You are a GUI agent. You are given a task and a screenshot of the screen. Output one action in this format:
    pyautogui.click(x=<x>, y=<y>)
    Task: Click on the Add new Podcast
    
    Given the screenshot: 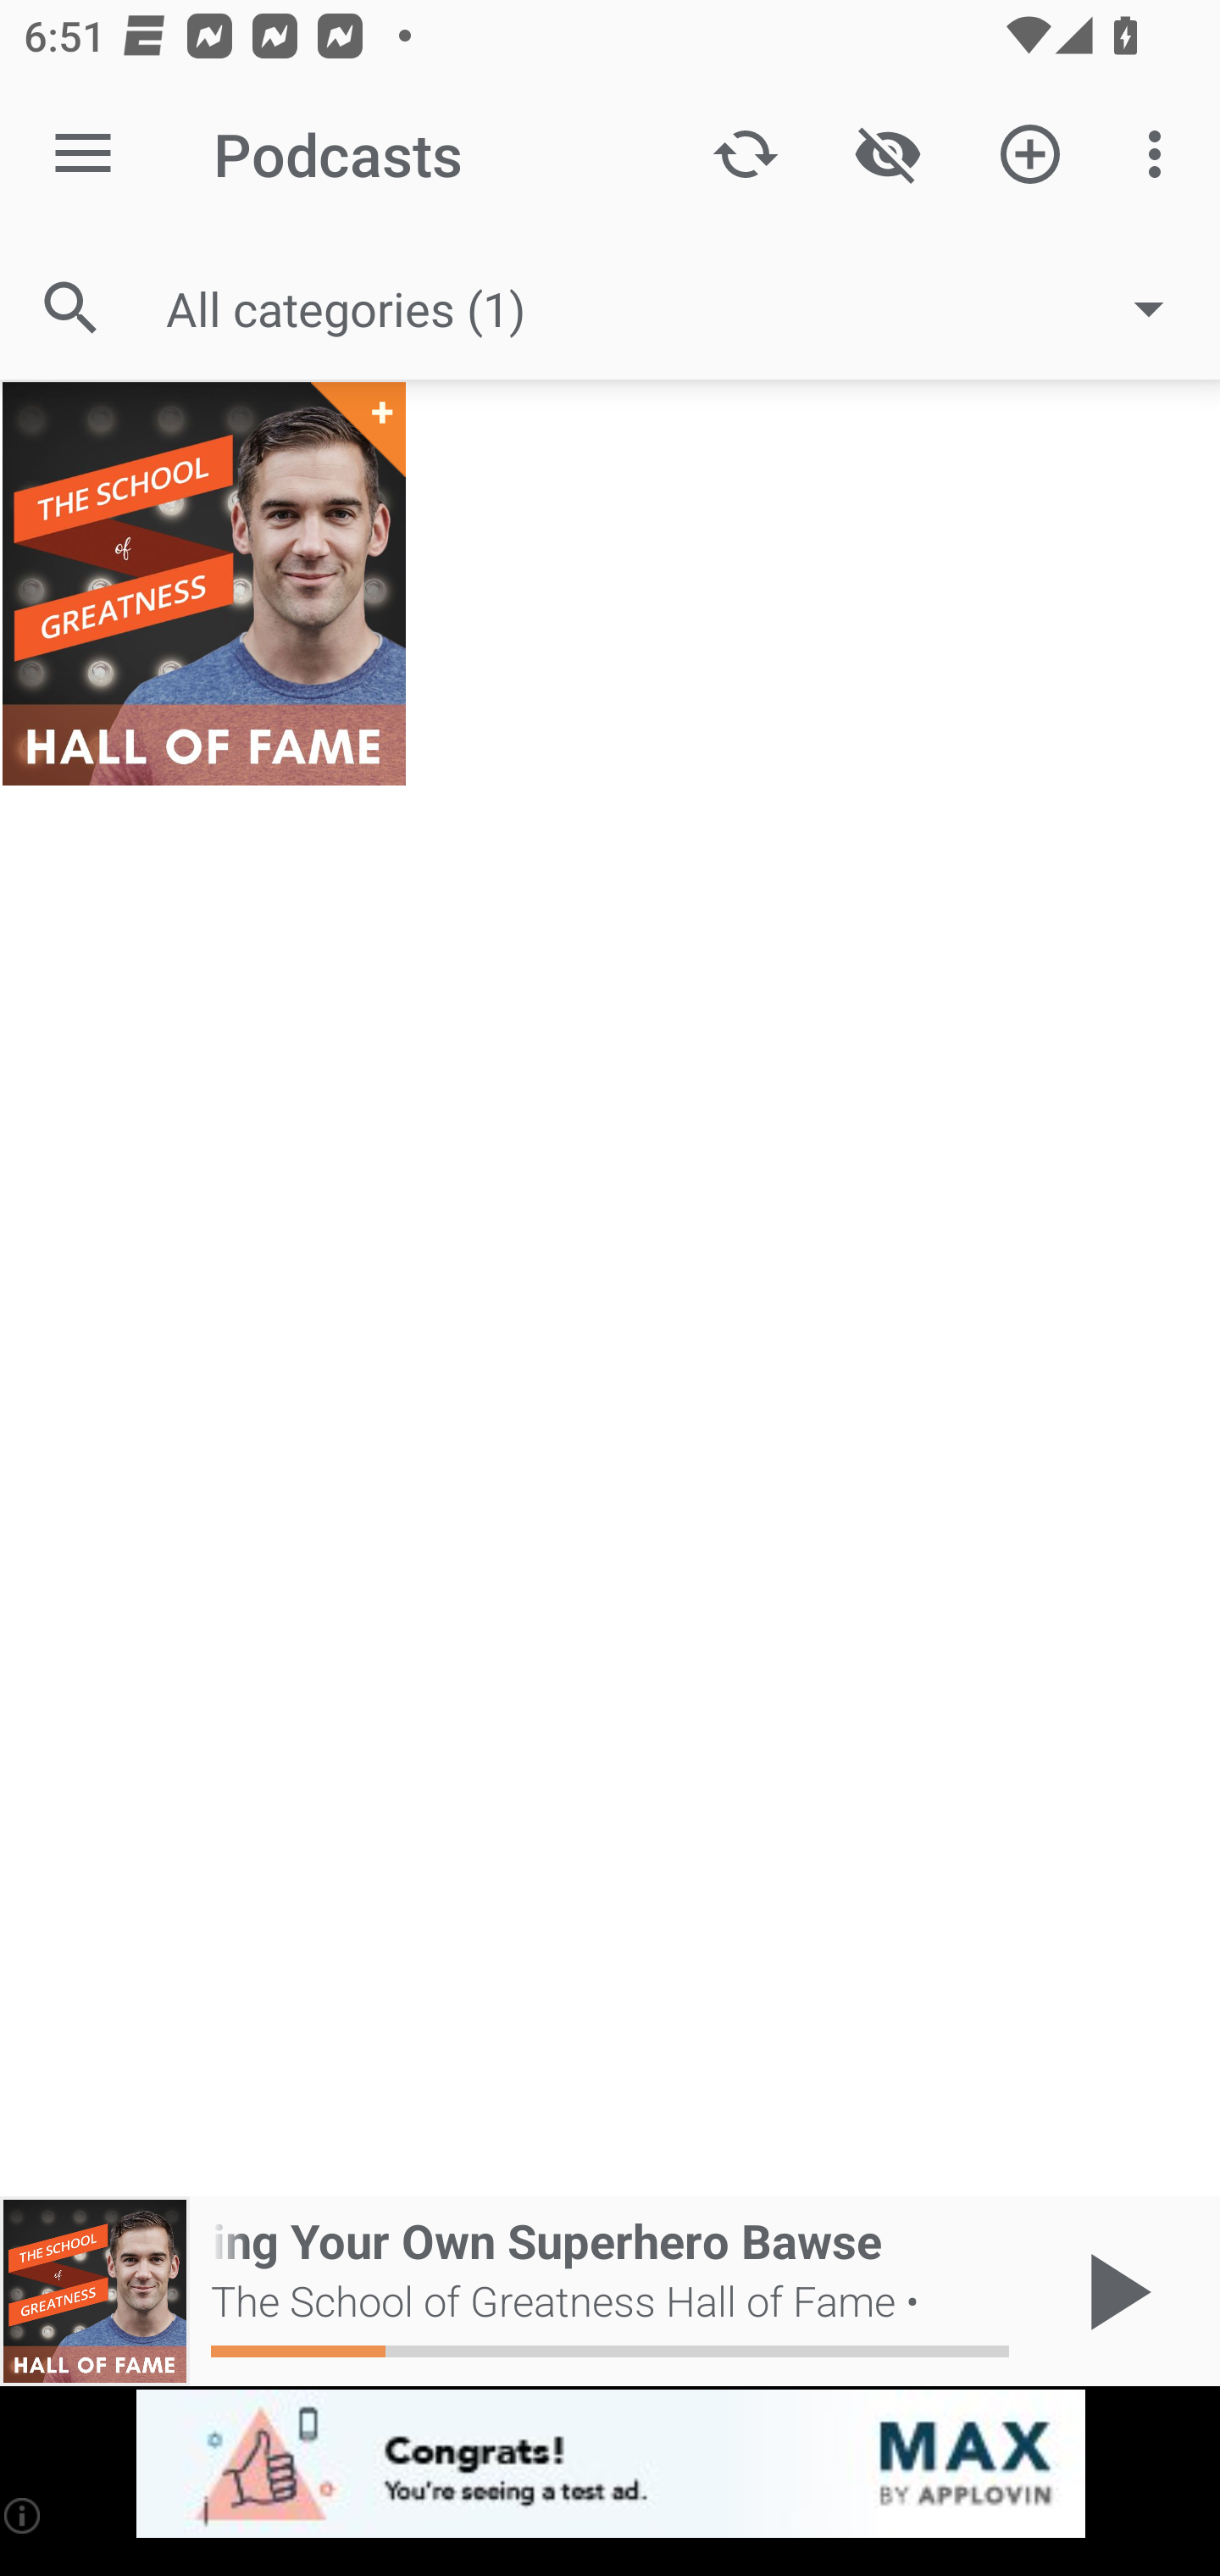 What is the action you would take?
    pyautogui.click(x=1030, y=154)
    